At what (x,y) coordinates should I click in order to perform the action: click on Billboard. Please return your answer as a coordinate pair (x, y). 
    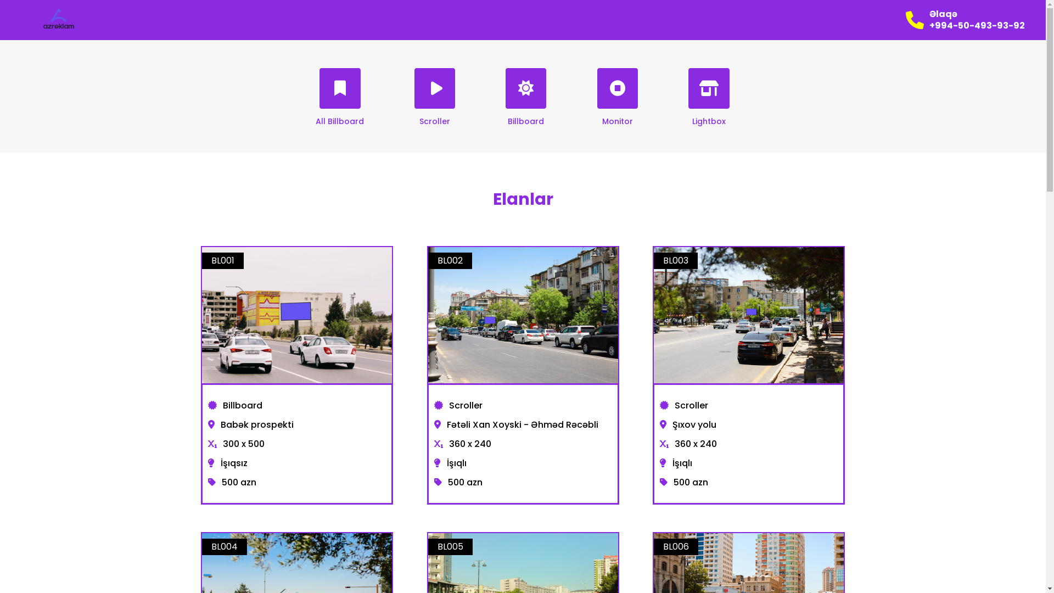
    Looking at the image, I should click on (526, 105).